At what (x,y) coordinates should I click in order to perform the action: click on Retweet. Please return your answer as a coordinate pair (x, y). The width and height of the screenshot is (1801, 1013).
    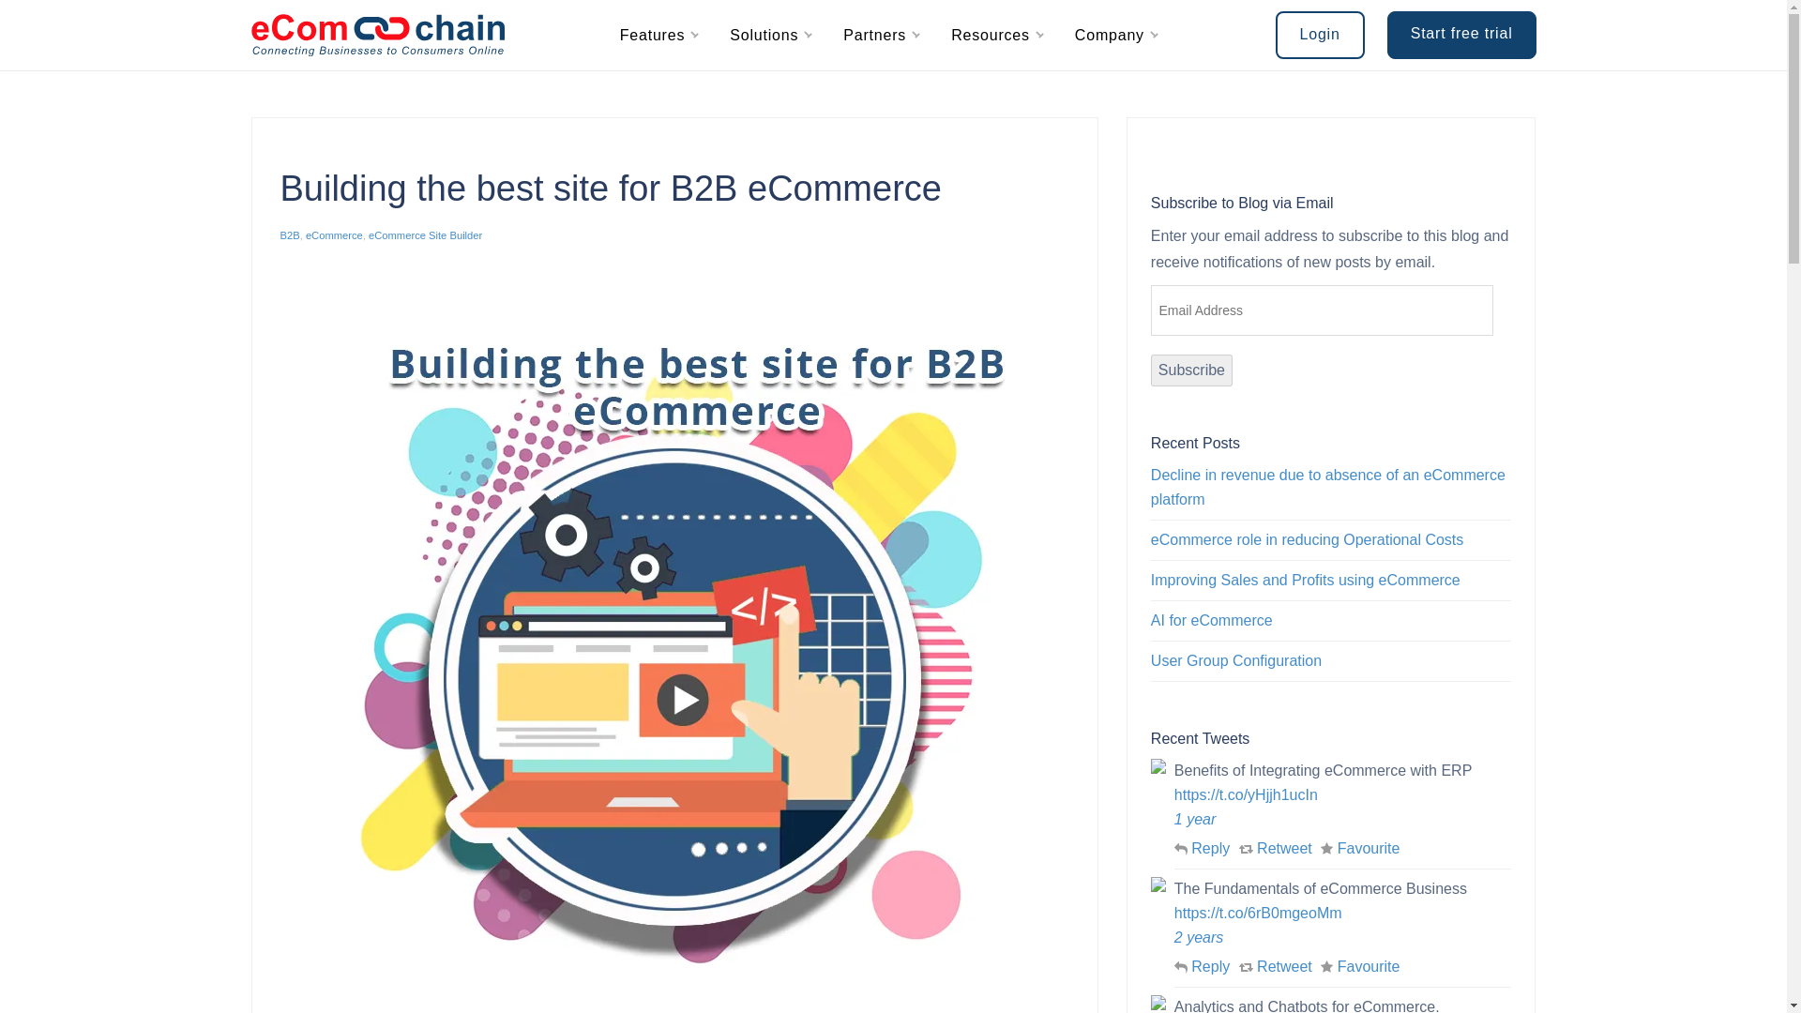
    Looking at the image, I should click on (1276, 966).